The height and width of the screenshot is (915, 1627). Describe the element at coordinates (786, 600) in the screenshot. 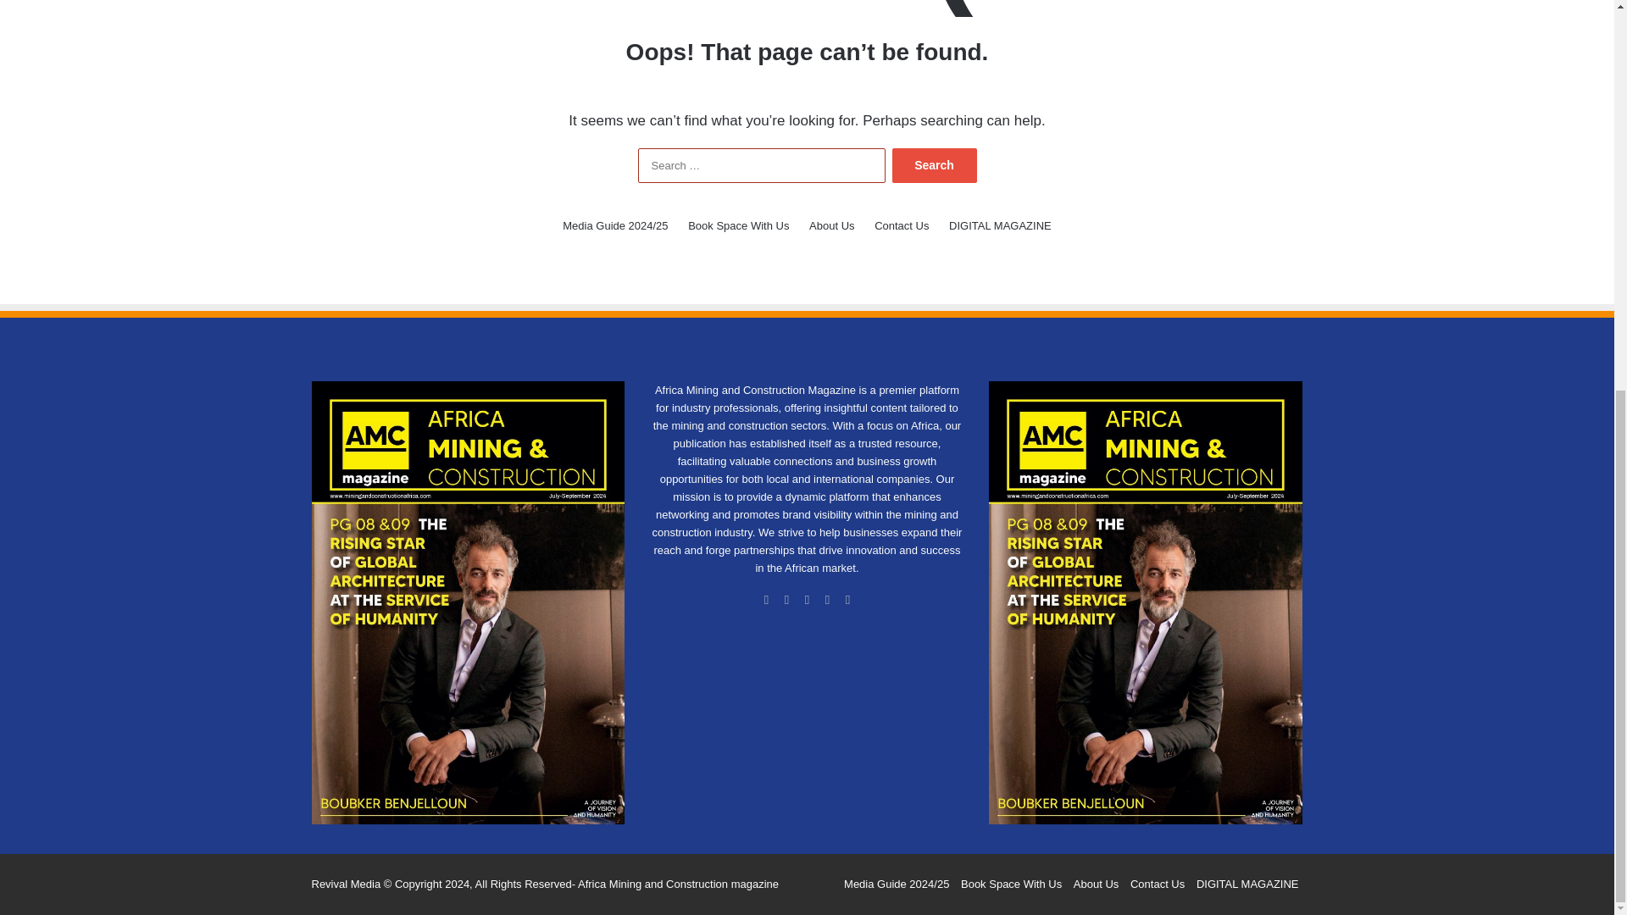

I see `X` at that location.